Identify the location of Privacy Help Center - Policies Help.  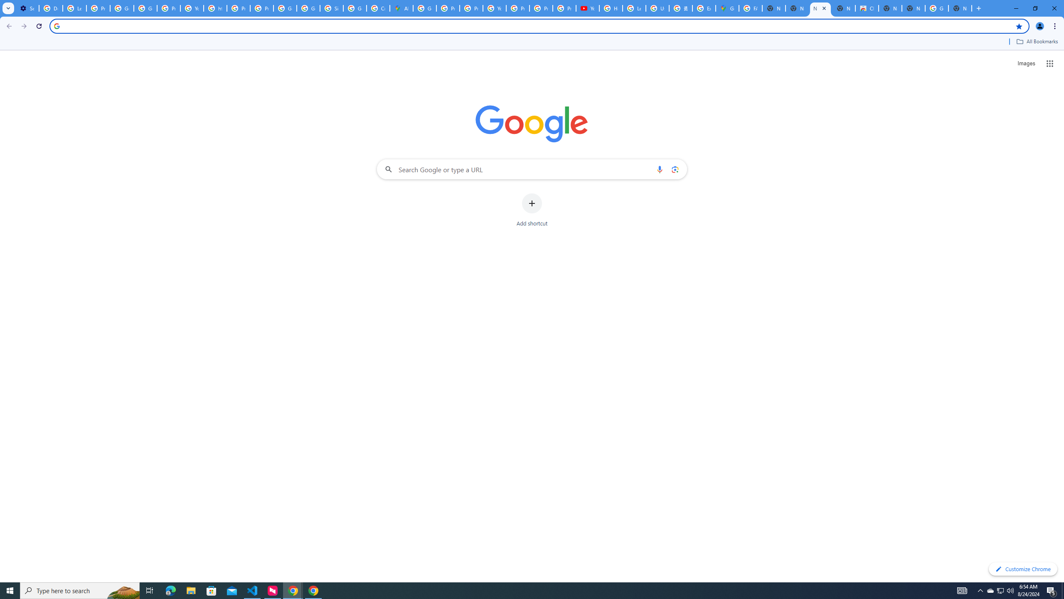
(448, 8).